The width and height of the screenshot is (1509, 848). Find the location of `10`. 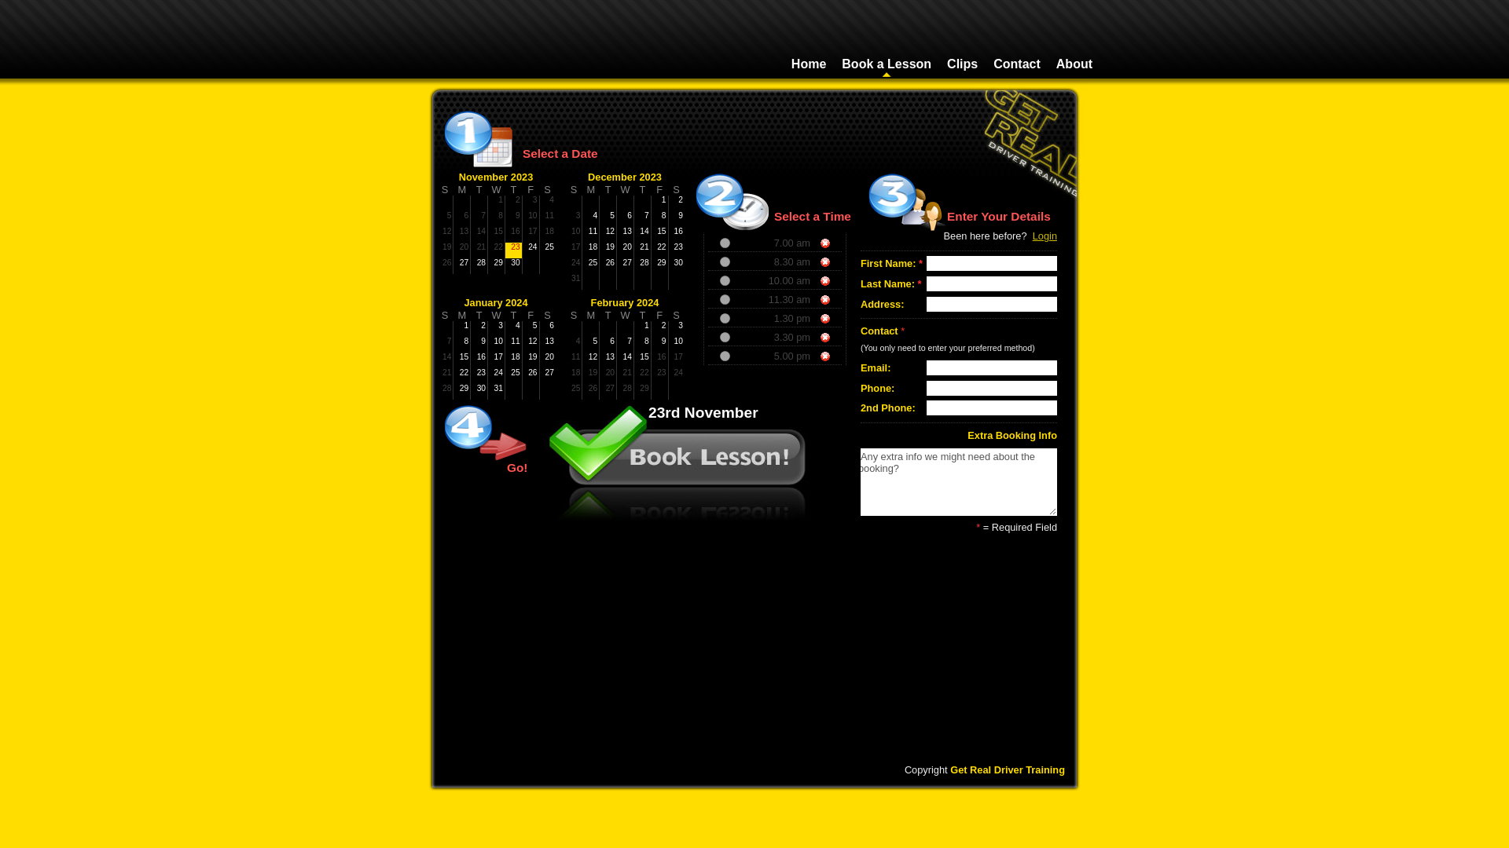

10 is located at coordinates (497, 345).